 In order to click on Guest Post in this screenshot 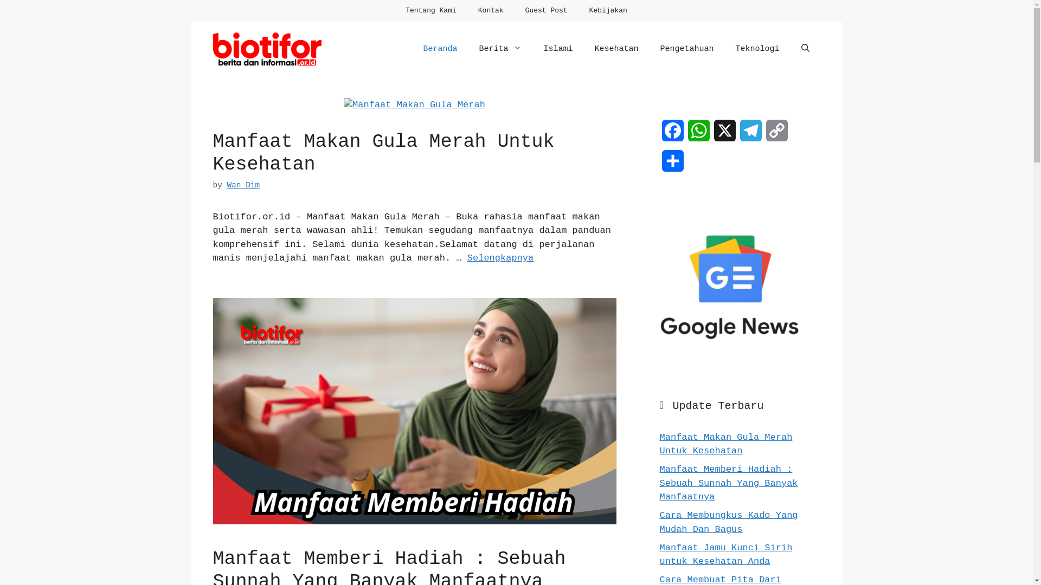, I will do `click(547, 11)`.